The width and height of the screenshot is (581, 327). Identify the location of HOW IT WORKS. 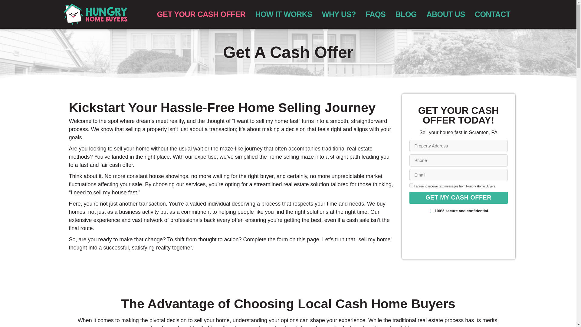
(283, 14).